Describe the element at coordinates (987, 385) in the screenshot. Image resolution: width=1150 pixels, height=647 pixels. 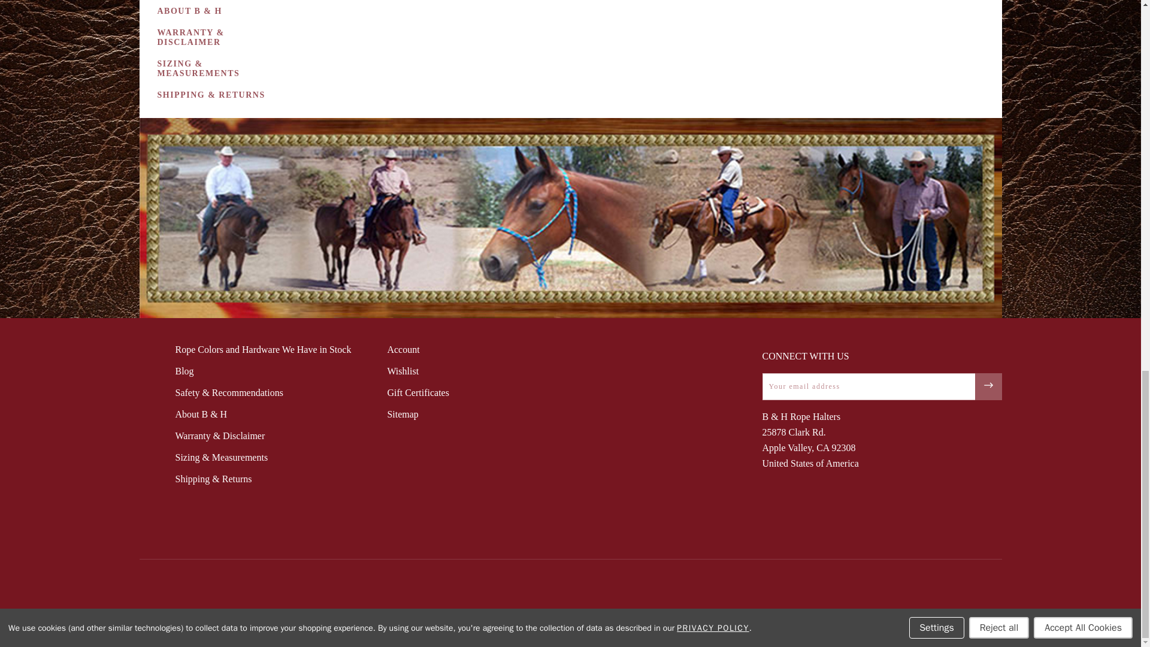
I see `Connect With Us` at that location.